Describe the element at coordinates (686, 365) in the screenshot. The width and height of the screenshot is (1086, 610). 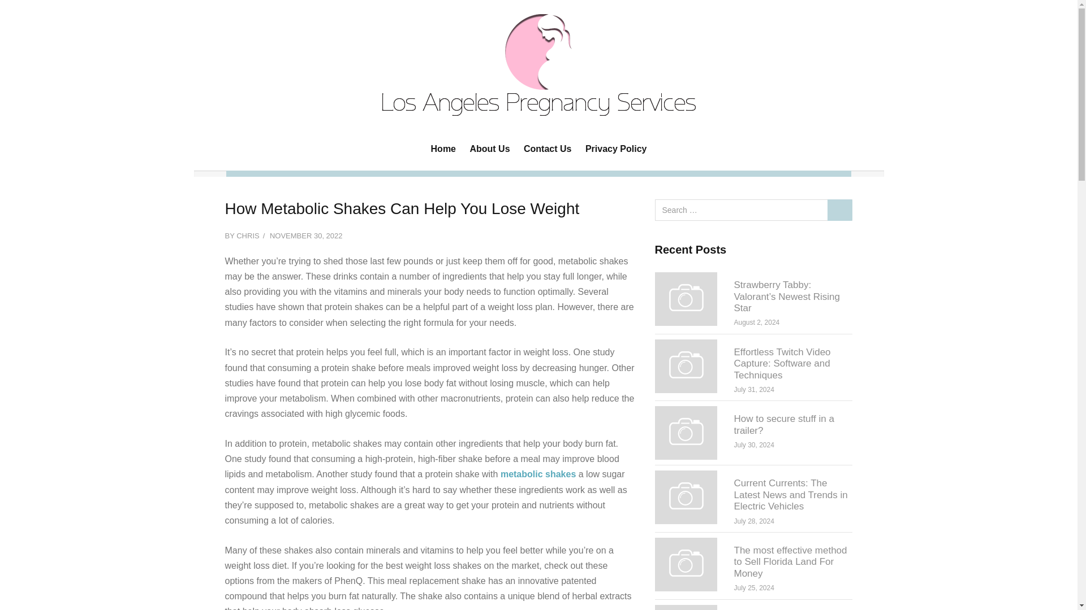
I see `Effortless Twitch Video Capture: Software and Techniques` at that location.